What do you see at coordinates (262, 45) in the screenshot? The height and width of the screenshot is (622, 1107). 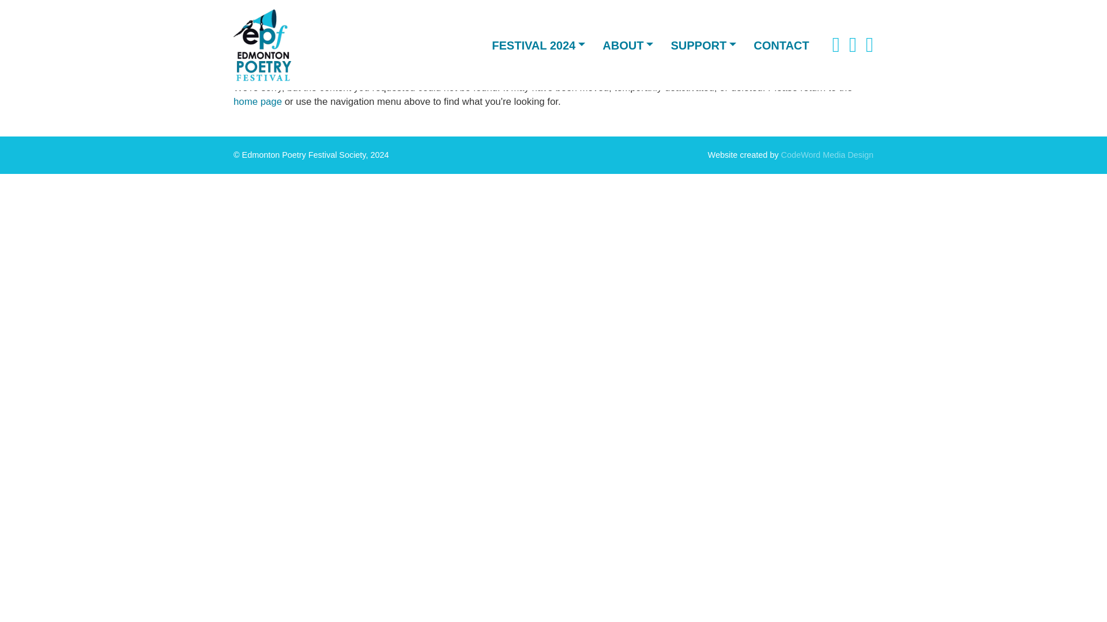 I see `Edmonton Poetry Festival` at bounding box center [262, 45].